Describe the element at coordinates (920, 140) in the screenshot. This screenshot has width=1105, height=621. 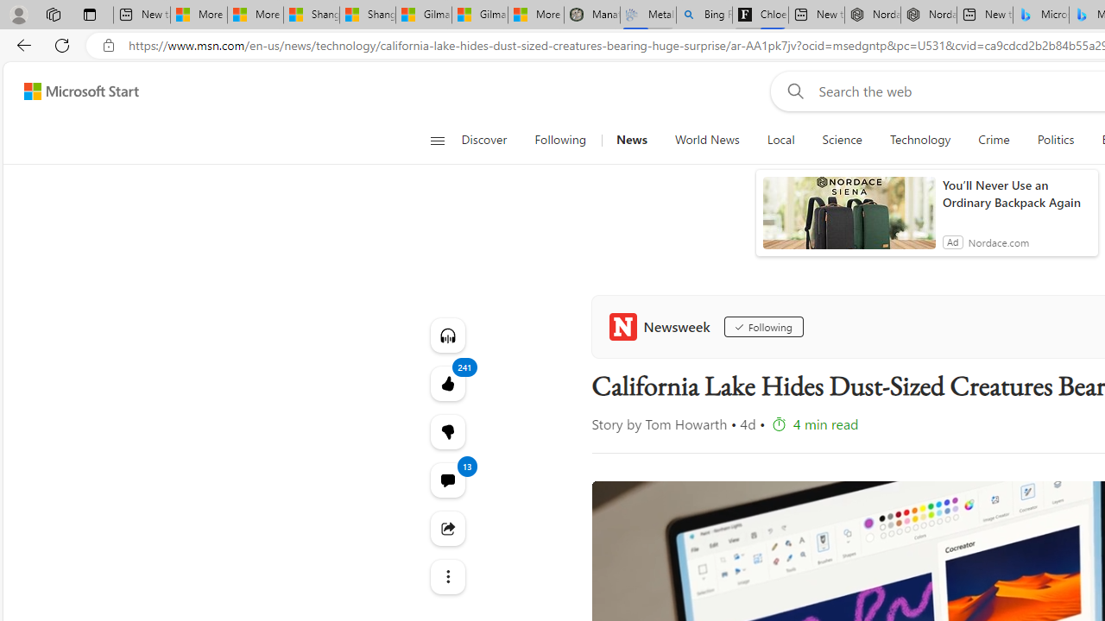
I see `Technology` at that location.